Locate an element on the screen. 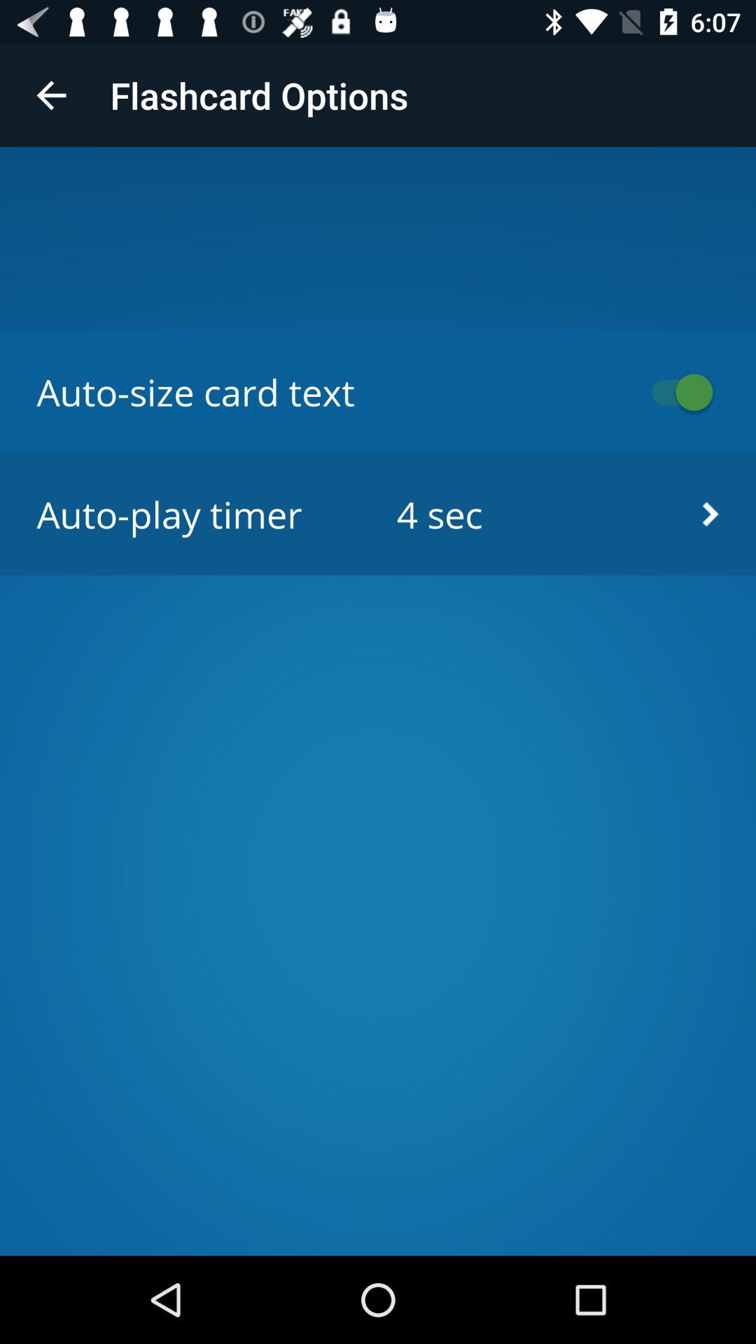  select icon to the left of the flashcard options is located at coordinates (51, 95).